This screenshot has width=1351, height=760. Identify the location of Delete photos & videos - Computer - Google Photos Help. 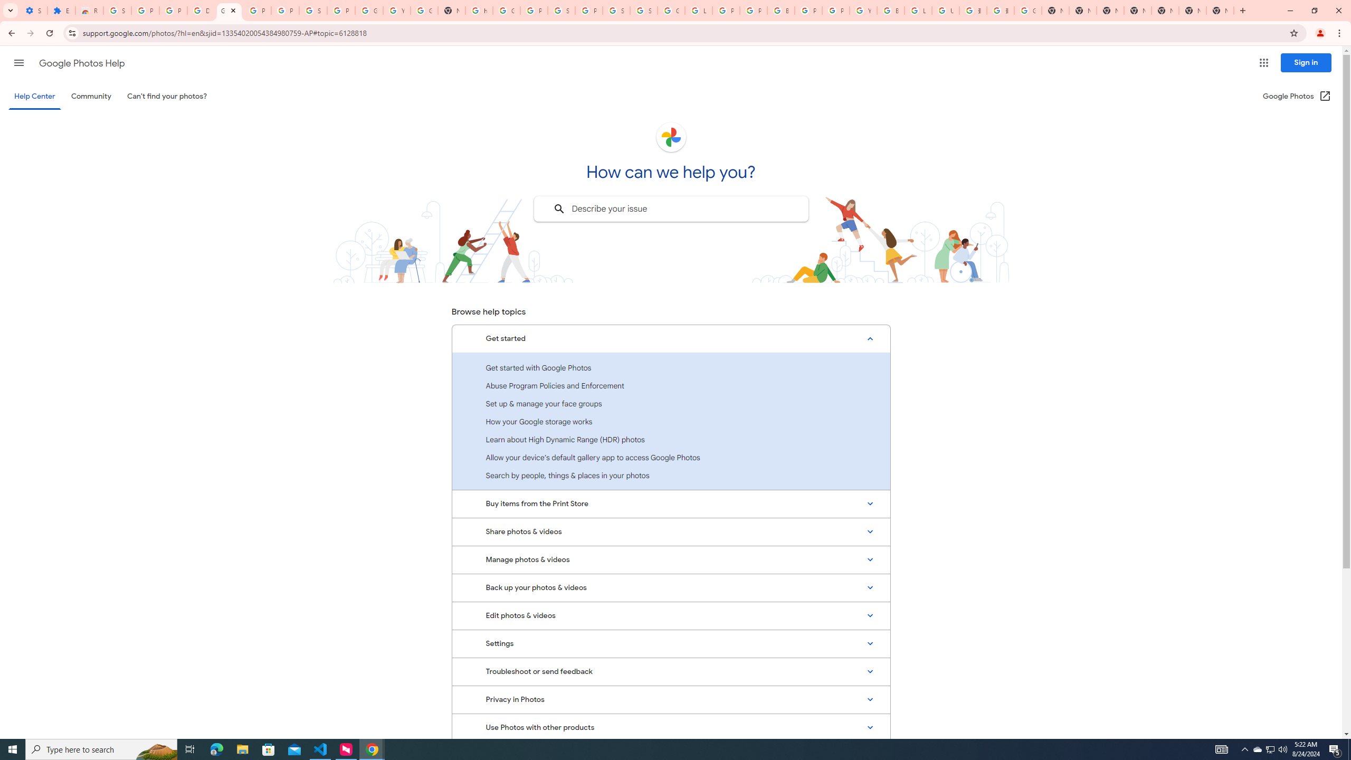
(201, 11).